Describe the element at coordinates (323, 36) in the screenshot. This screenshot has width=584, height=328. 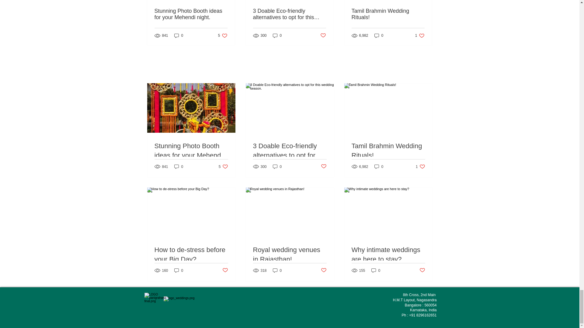
I see `Post not marked as liked` at that location.